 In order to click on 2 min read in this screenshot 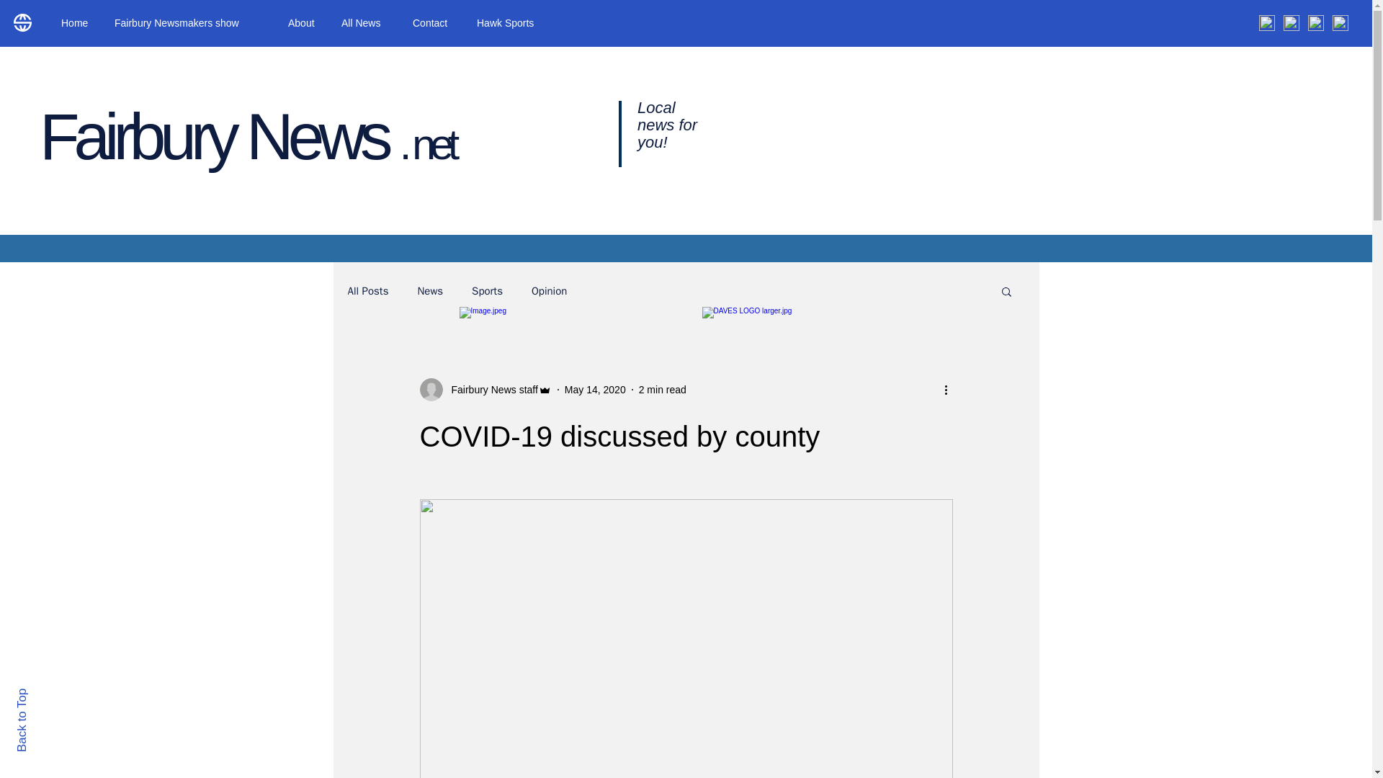, I will do `click(663, 389)`.